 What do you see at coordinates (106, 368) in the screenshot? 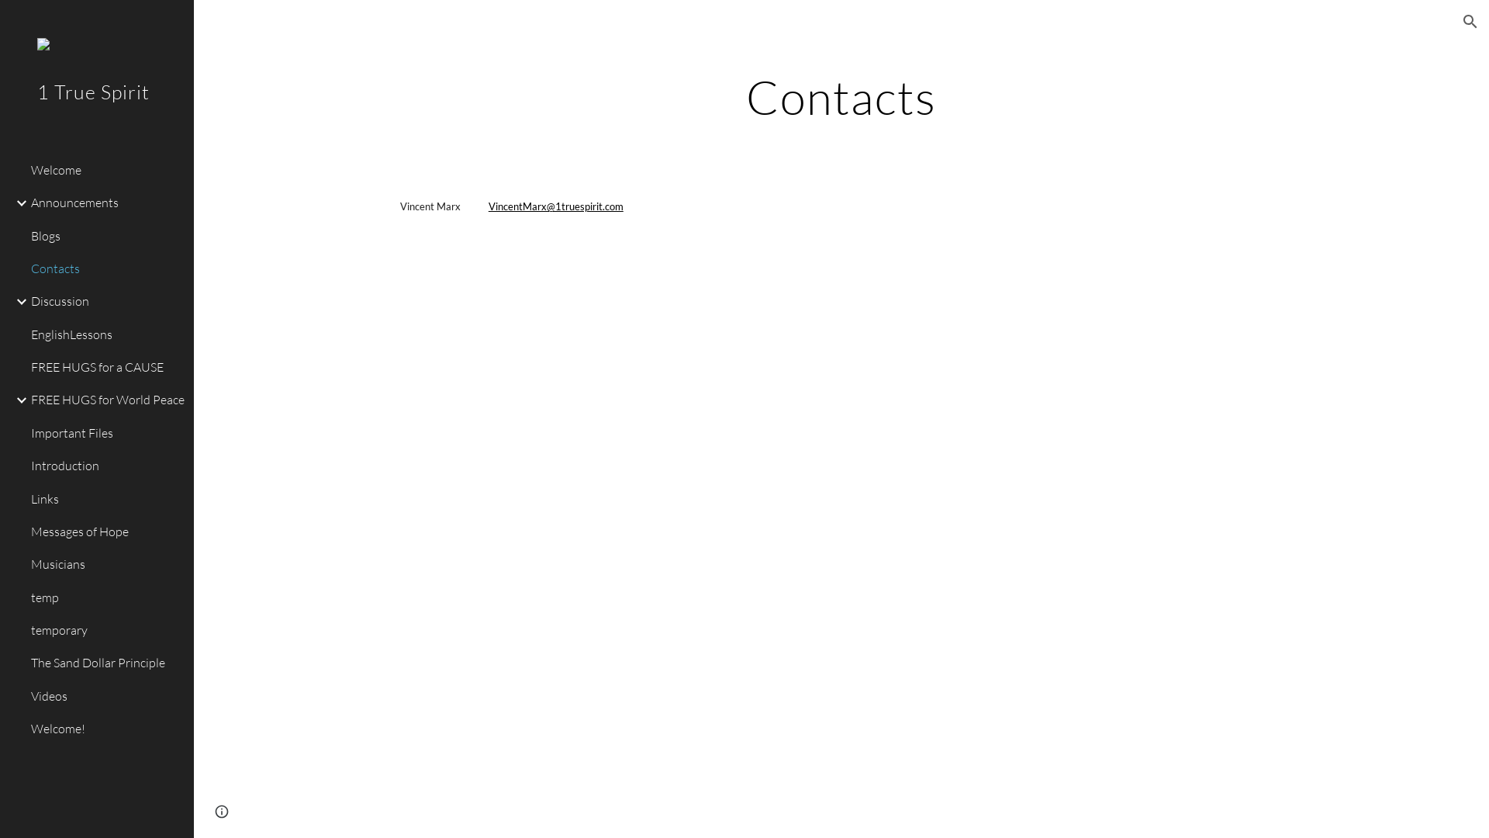
I see `FREE HUGS for a CAUSE` at bounding box center [106, 368].